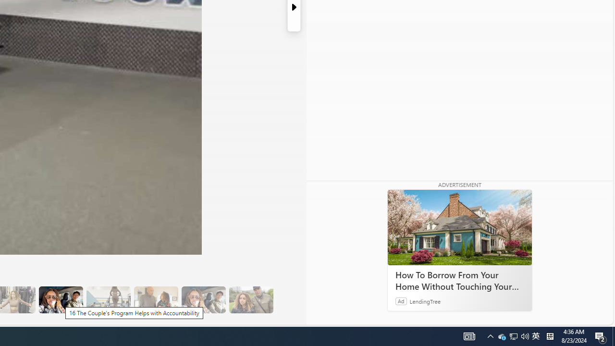  What do you see at coordinates (61, 300) in the screenshot?
I see `16 The Couple's Program Helps with Accountability` at bounding box center [61, 300].